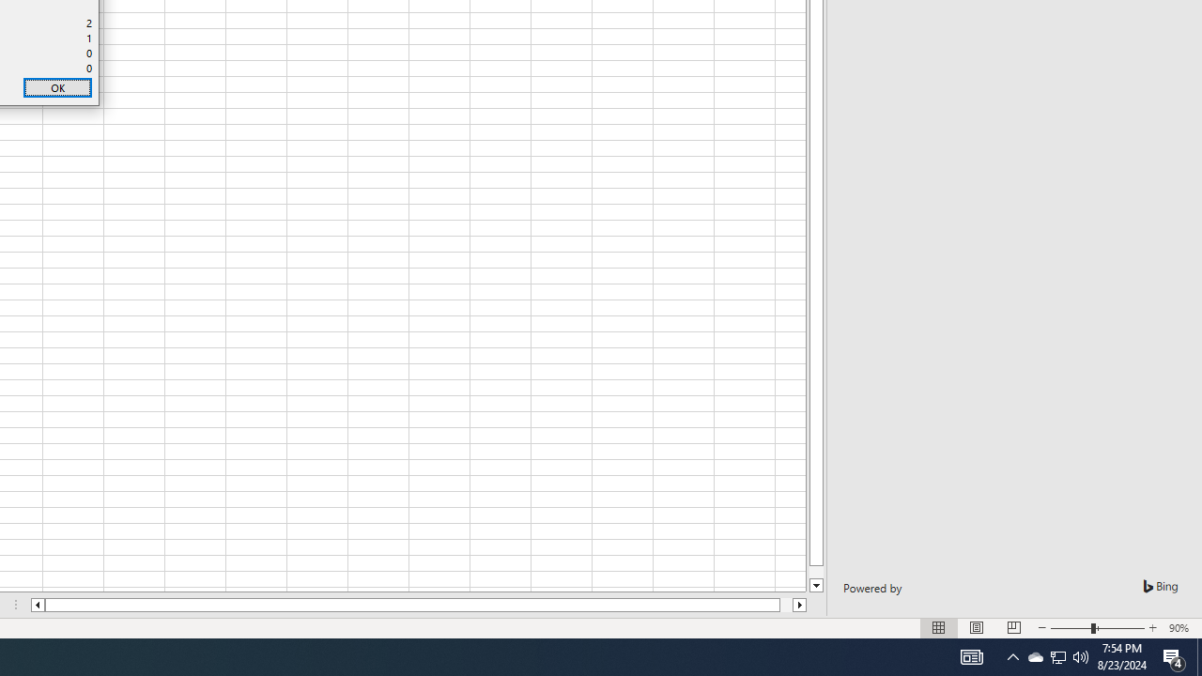 This screenshot has width=1202, height=676. What do you see at coordinates (1057, 657) in the screenshot?
I see `User Promoted Notification Area` at bounding box center [1057, 657].